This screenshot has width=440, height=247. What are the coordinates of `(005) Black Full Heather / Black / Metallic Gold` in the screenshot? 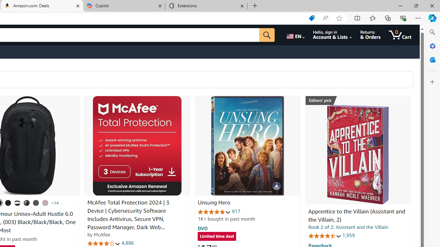 It's located at (36, 203).